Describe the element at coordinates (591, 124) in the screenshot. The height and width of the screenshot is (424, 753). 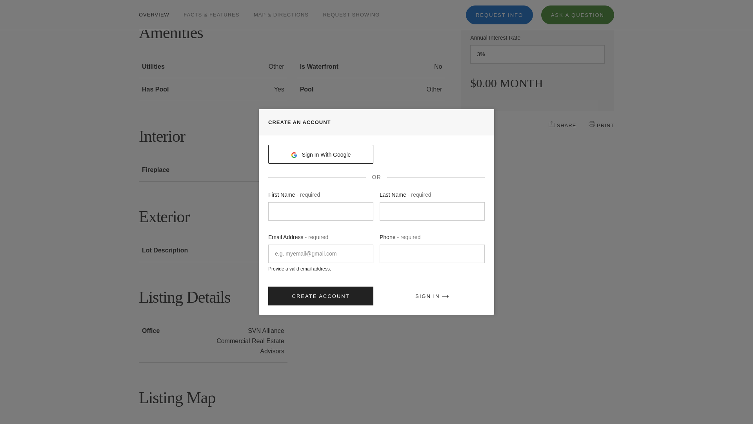
I see `PRINT` at that location.